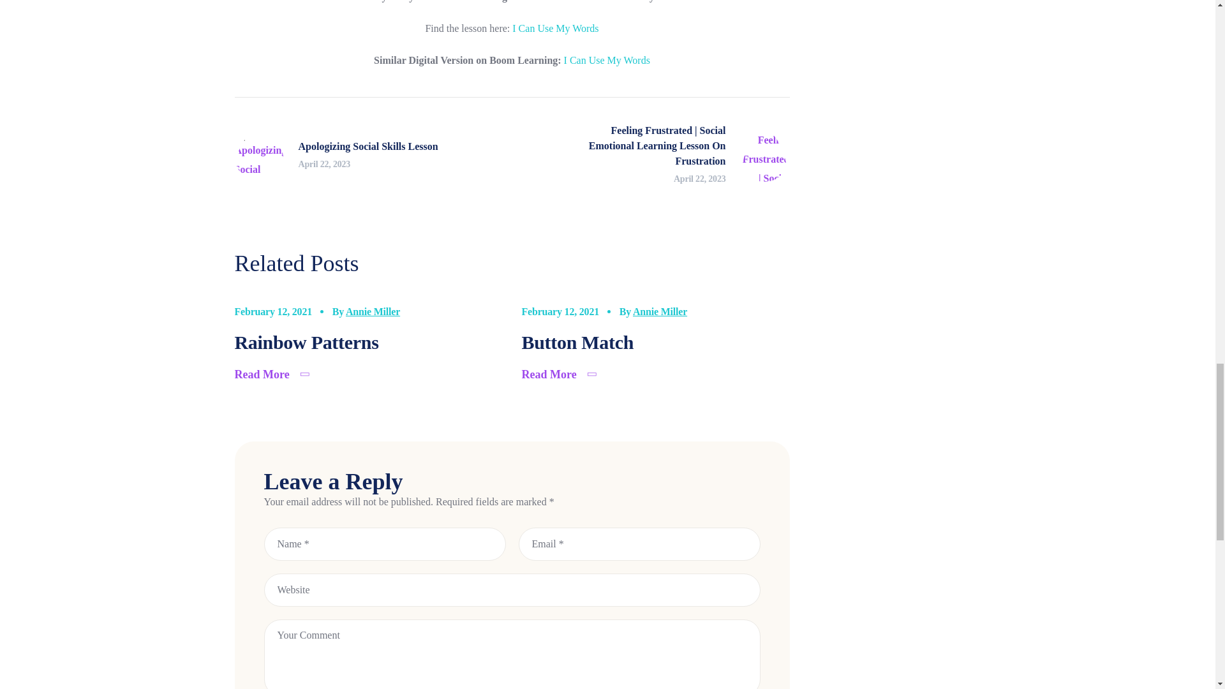 Image resolution: width=1225 pixels, height=689 pixels. What do you see at coordinates (512, 589) in the screenshot?
I see `Website` at bounding box center [512, 589].